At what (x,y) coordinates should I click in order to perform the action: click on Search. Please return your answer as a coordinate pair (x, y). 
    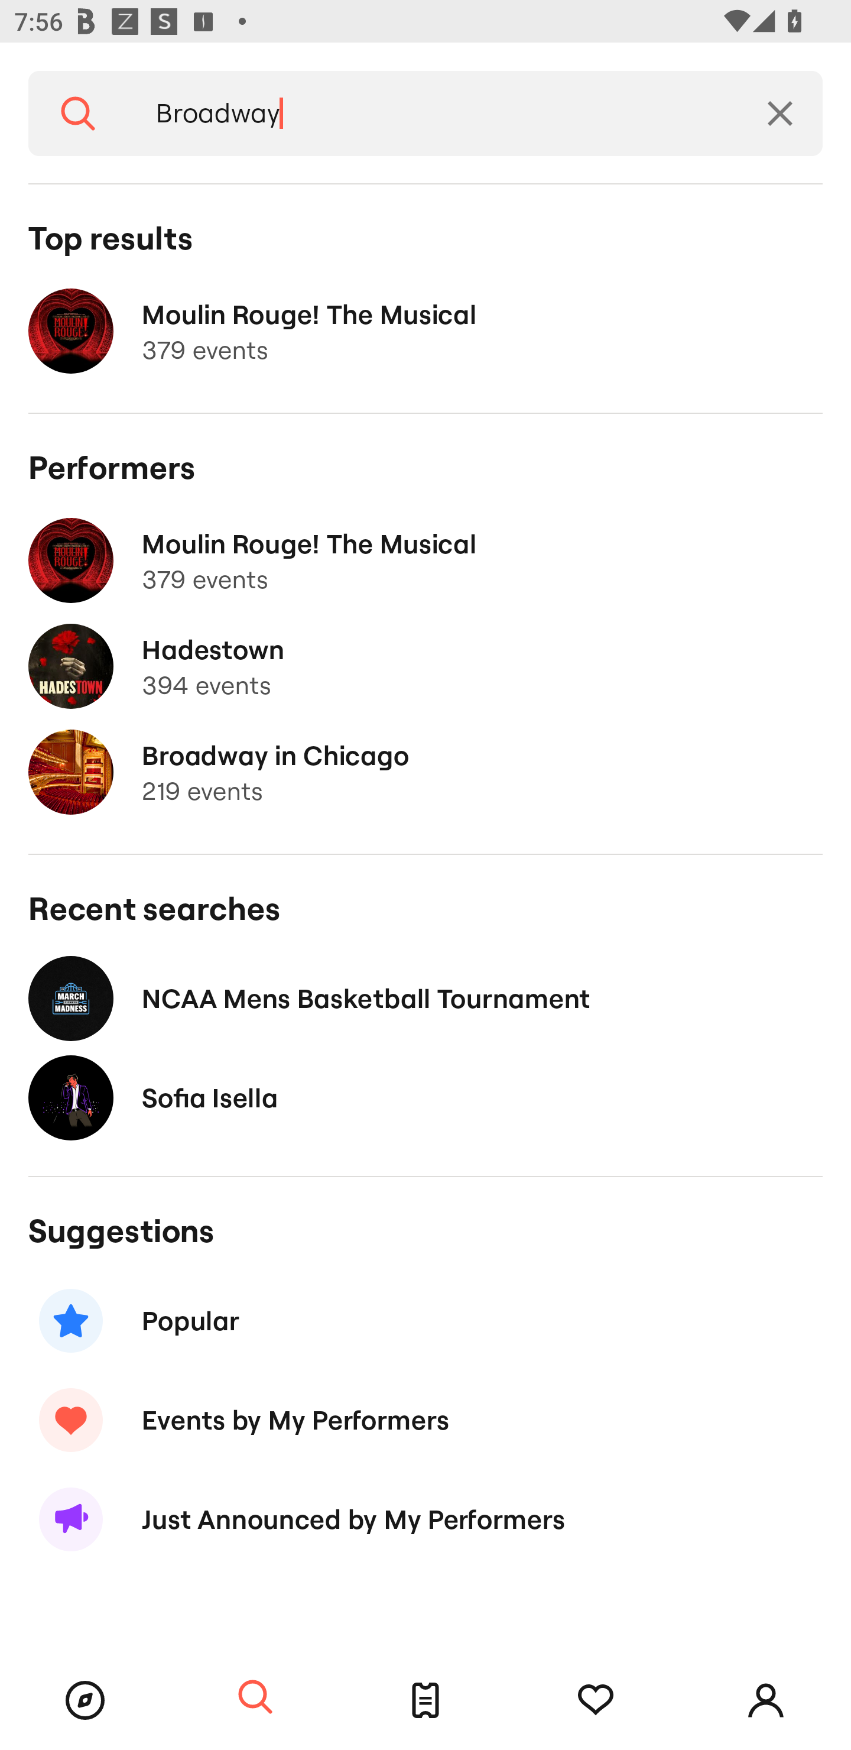
    Looking at the image, I should click on (255, 1698).